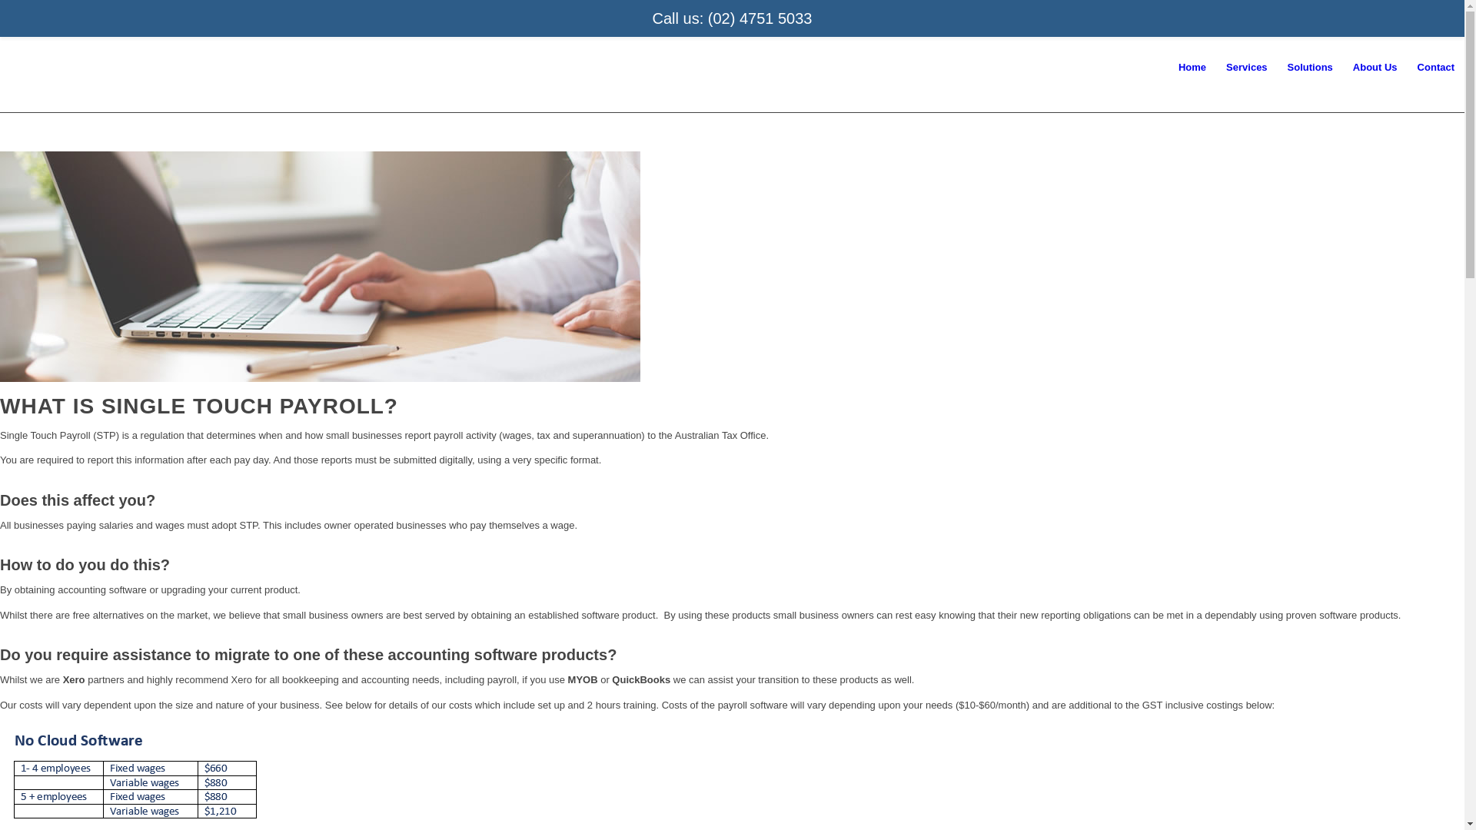 The image size is (1476, 830). What do you see at coordinates (1247, 68) in the screenshot?
I see `Services` at bounding box center [1247, 68].